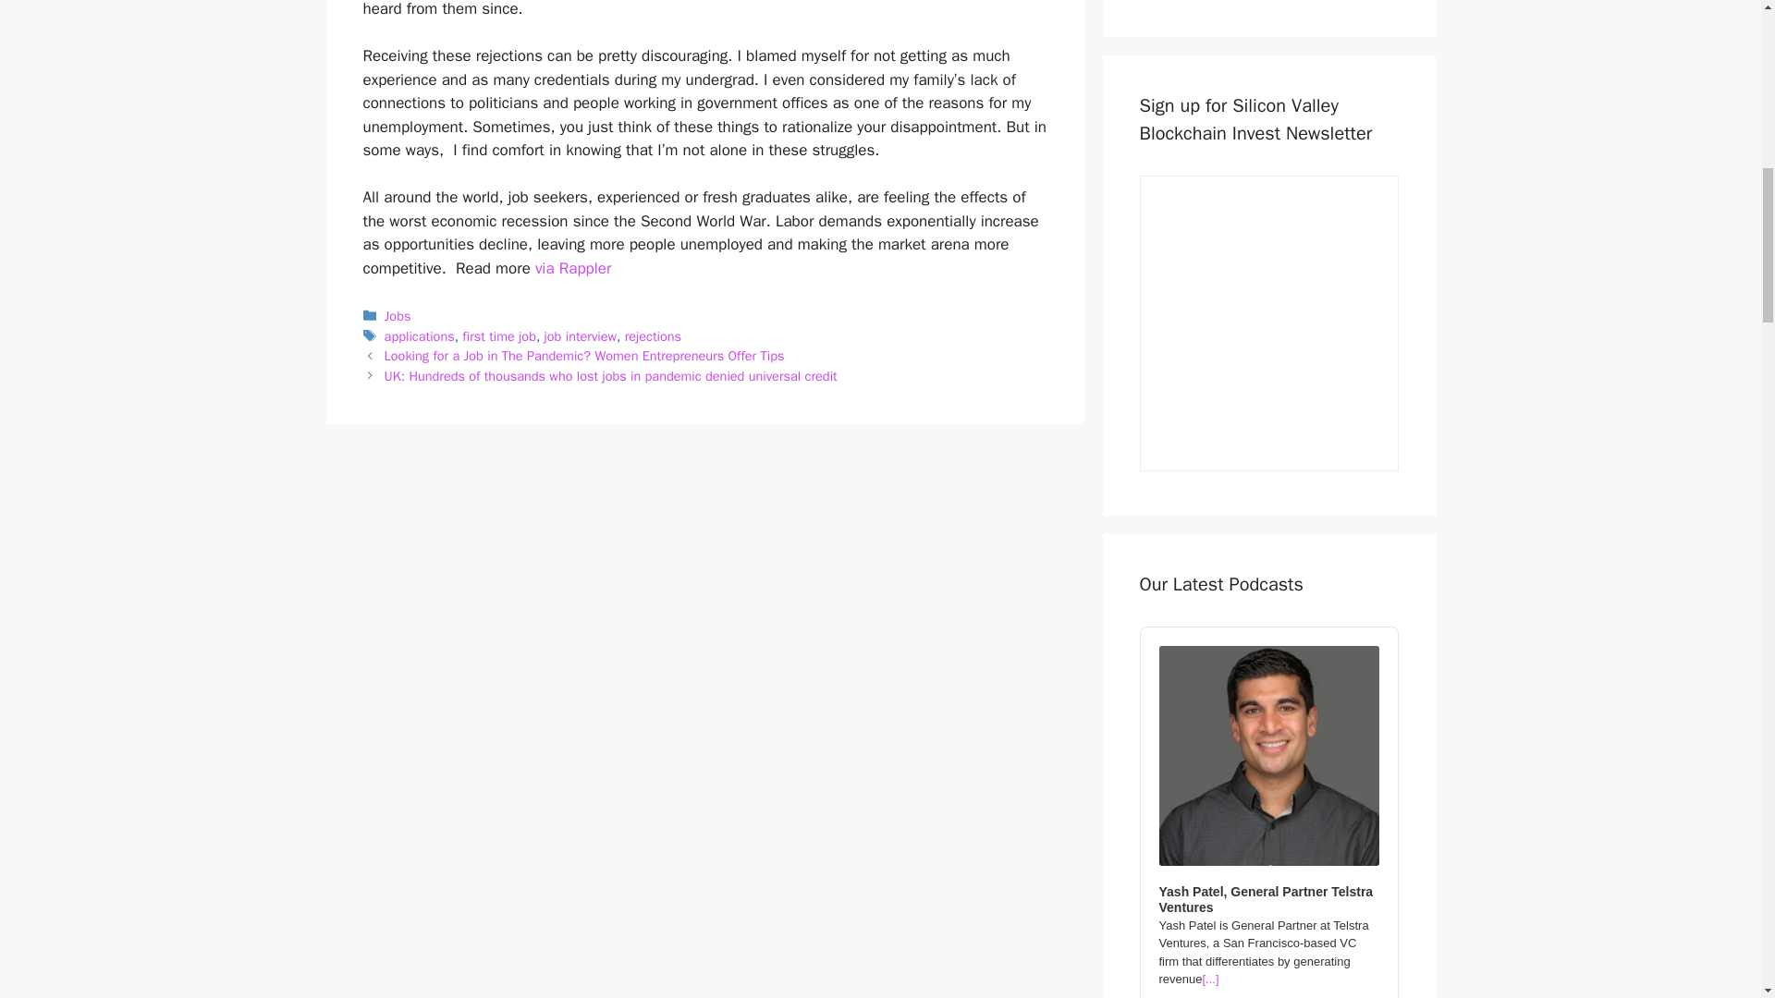 This screenshot has width=1775, height=998. What do you see at coordinates (398, 316) in the screenshot?
I see `Jobs` at bounding box center [398, 316].